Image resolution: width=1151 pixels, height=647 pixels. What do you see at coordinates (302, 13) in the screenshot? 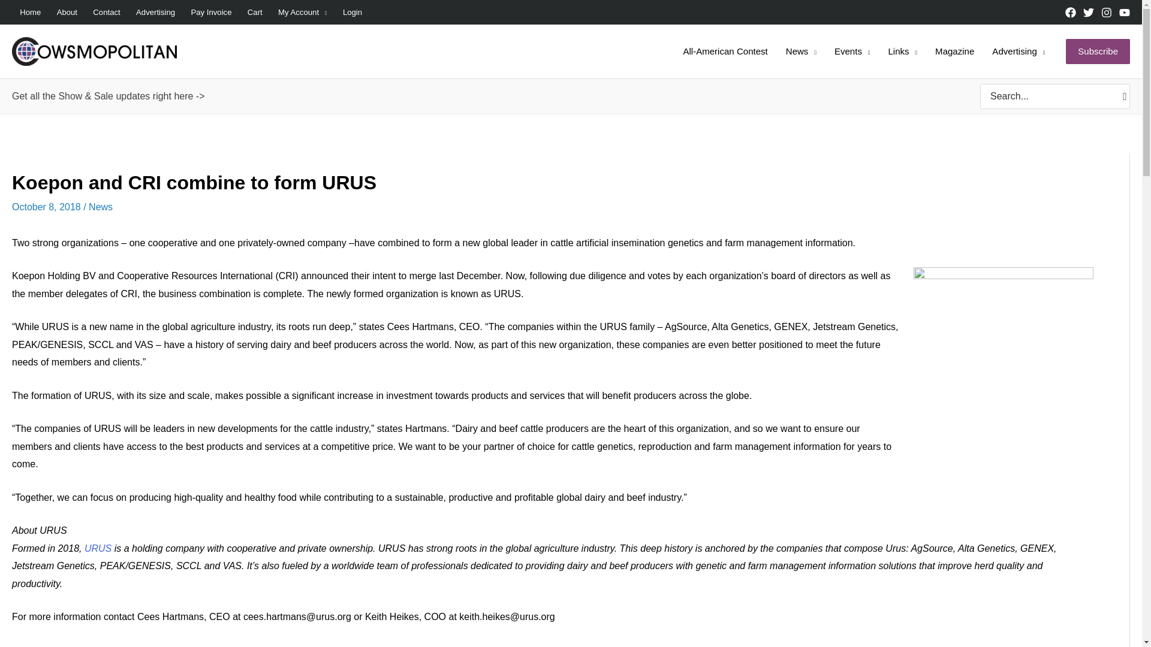
I see `My Account` at bounding box center [302, 13].